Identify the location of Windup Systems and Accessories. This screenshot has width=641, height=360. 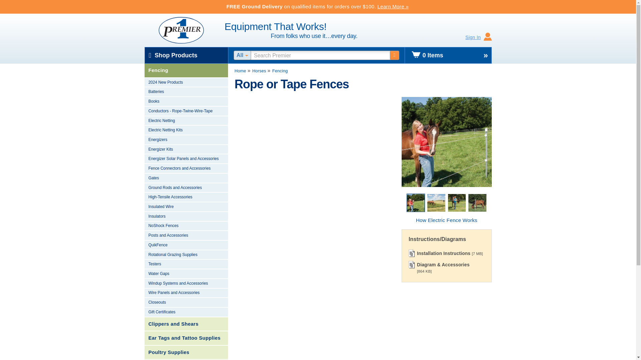
(186, 284).